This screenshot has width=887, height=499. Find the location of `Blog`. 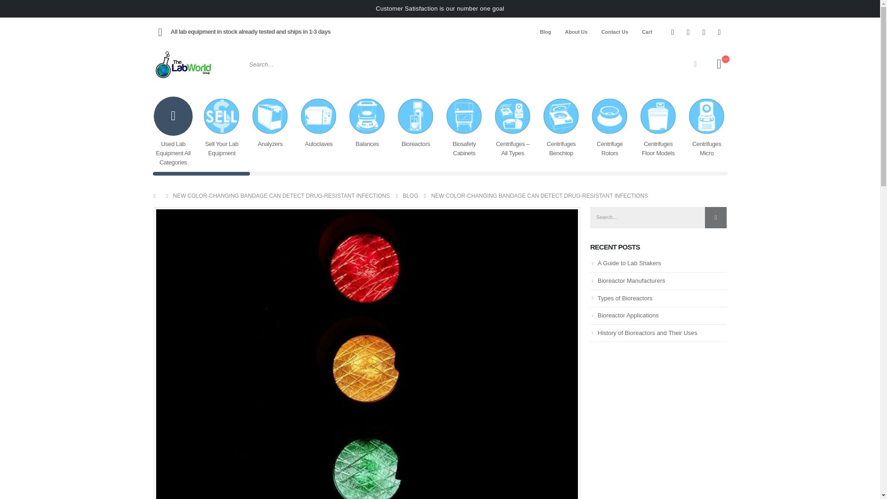

Blog is located at coordinates (545, 32).